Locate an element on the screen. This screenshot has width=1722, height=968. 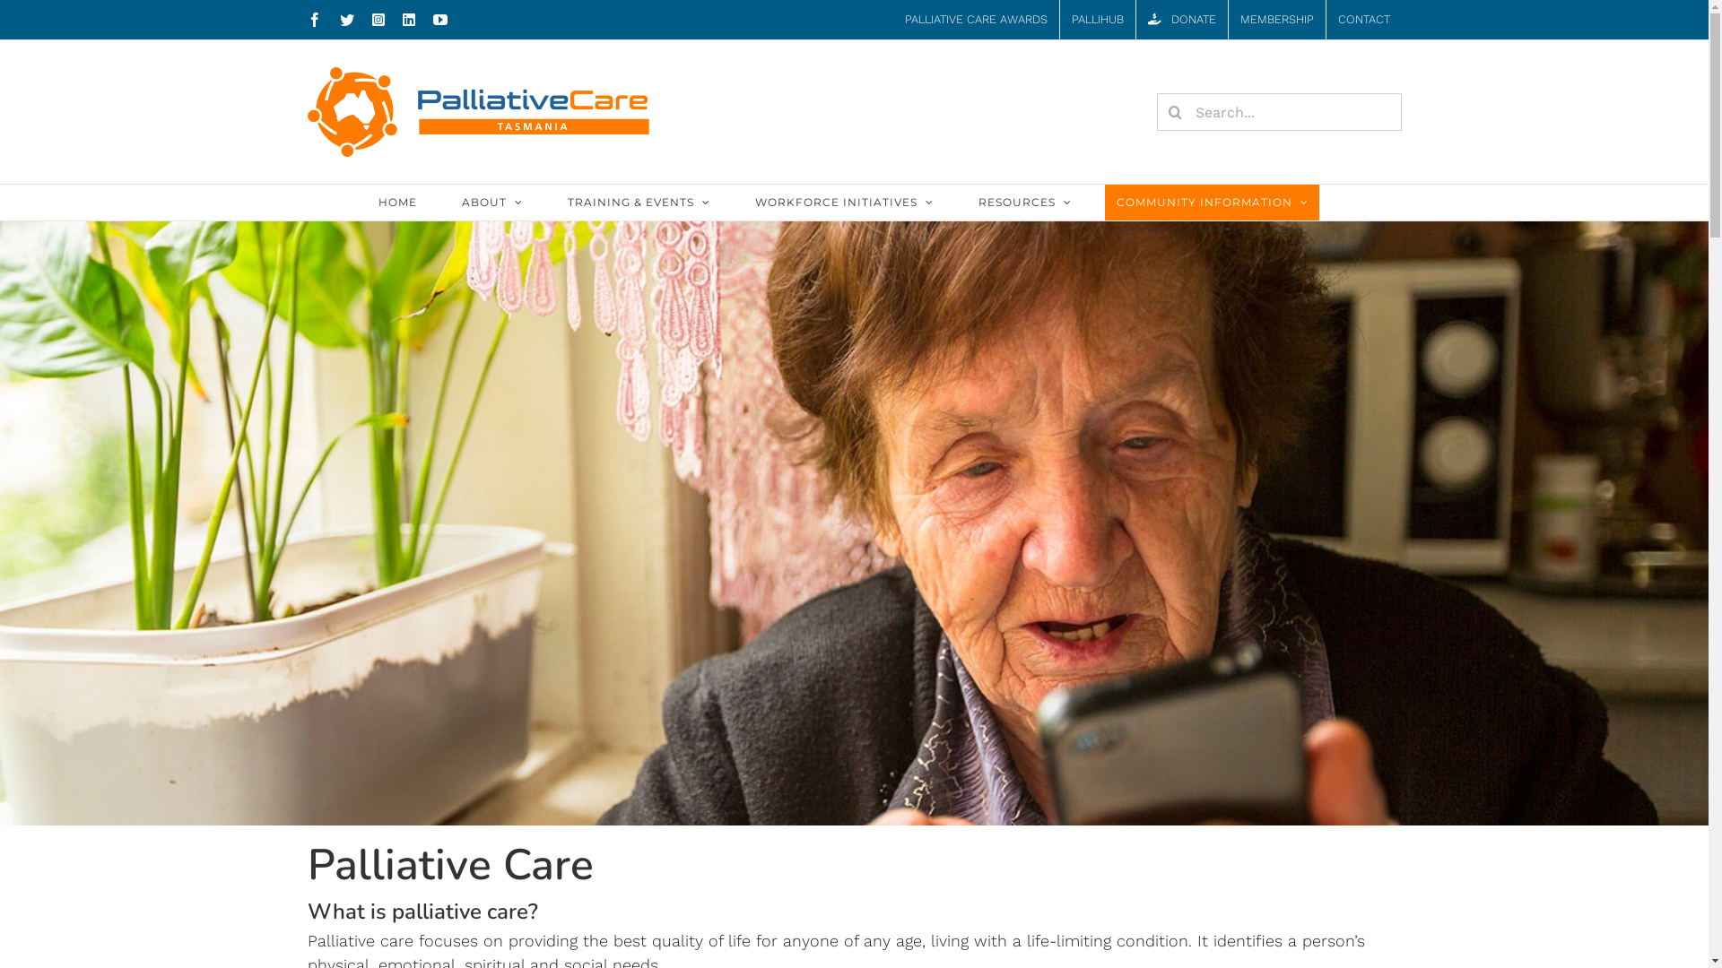
TRAINING & EVENTS is located at coordinates (639, 203).